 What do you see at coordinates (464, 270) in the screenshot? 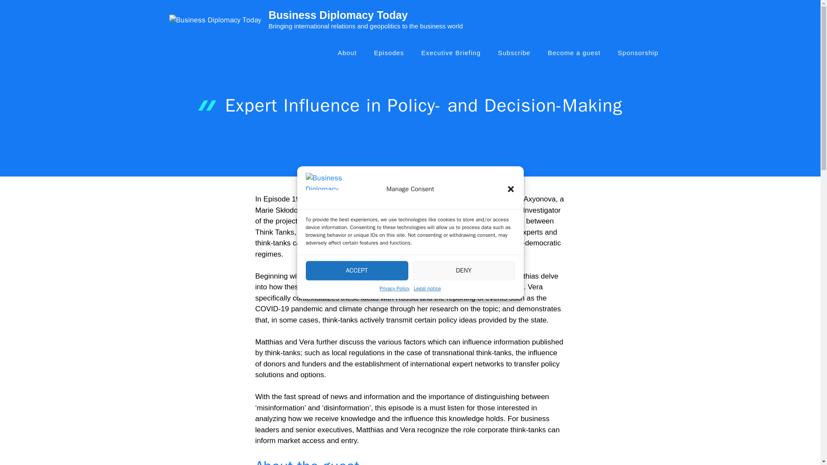
I see `DENY` at bounding box center [464, 270].